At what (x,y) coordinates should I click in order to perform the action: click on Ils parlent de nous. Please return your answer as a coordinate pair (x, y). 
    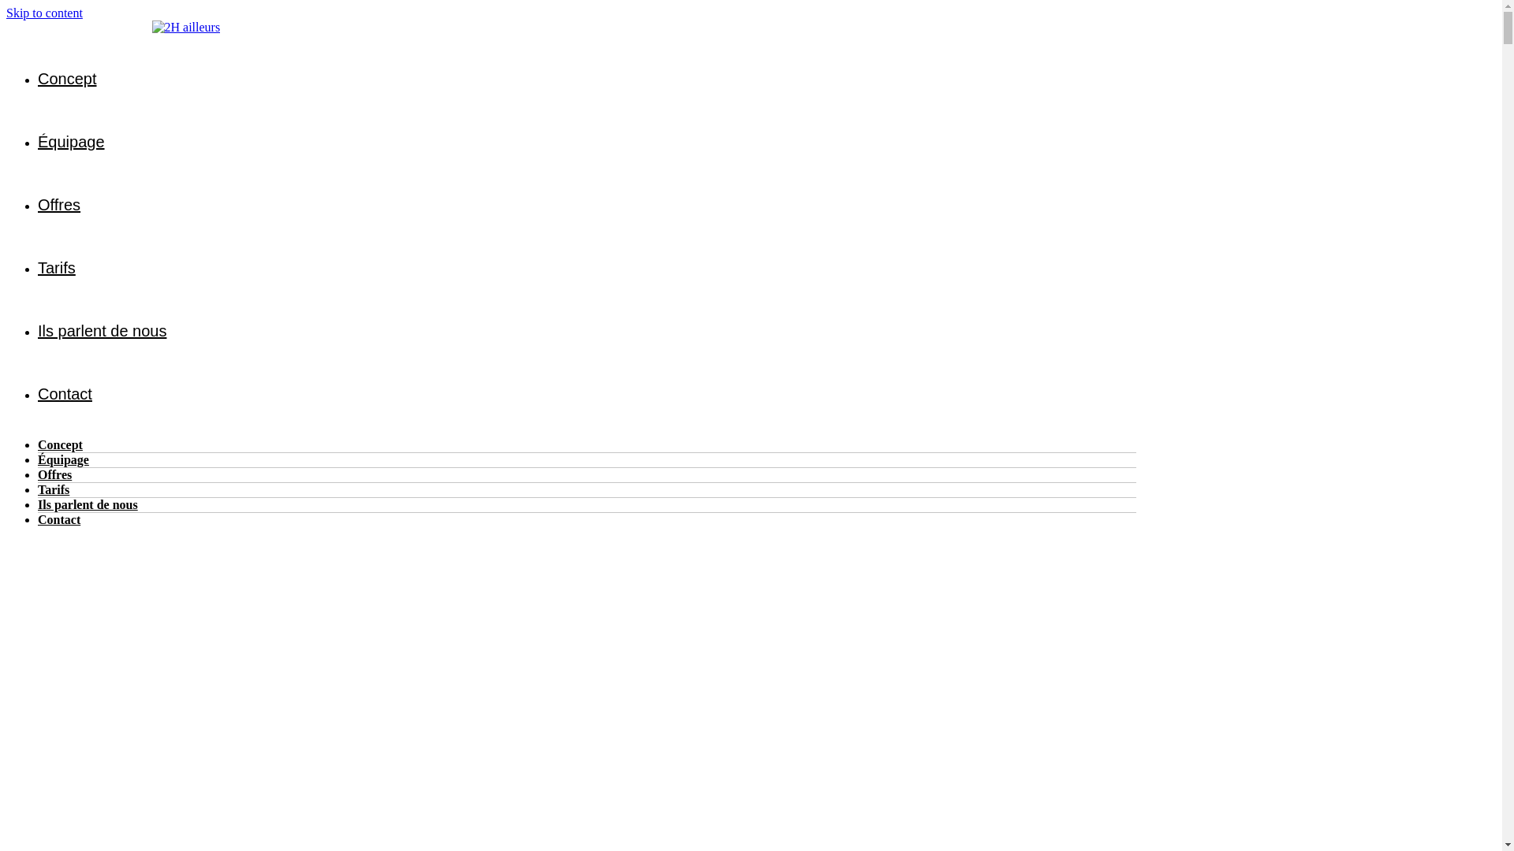
    Looking at the image, I should click on (88, 504).